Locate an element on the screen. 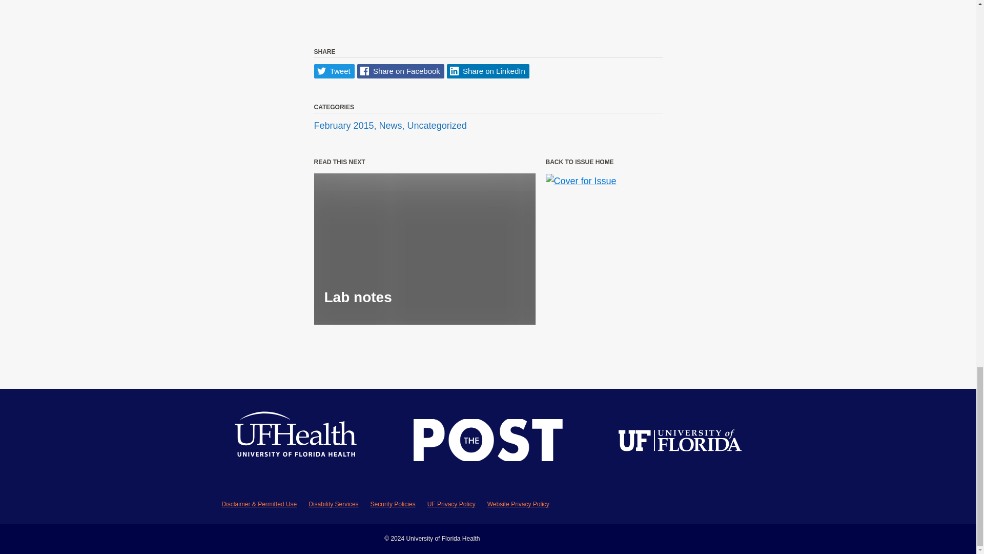 This screenshot has width=984, height=554. Uncategorized is located at coordinates (437, 126).